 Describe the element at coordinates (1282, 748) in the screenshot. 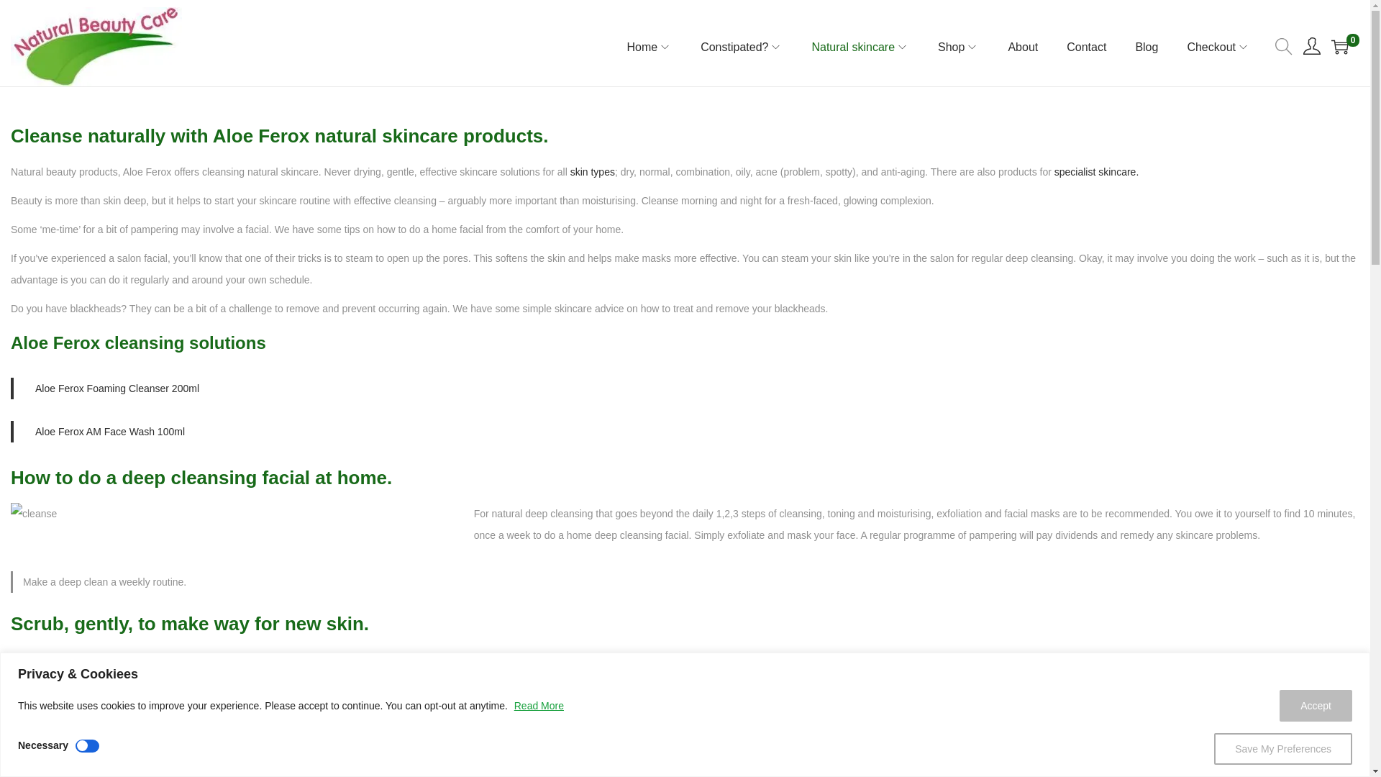

I see `Save My Preferences` at that location.